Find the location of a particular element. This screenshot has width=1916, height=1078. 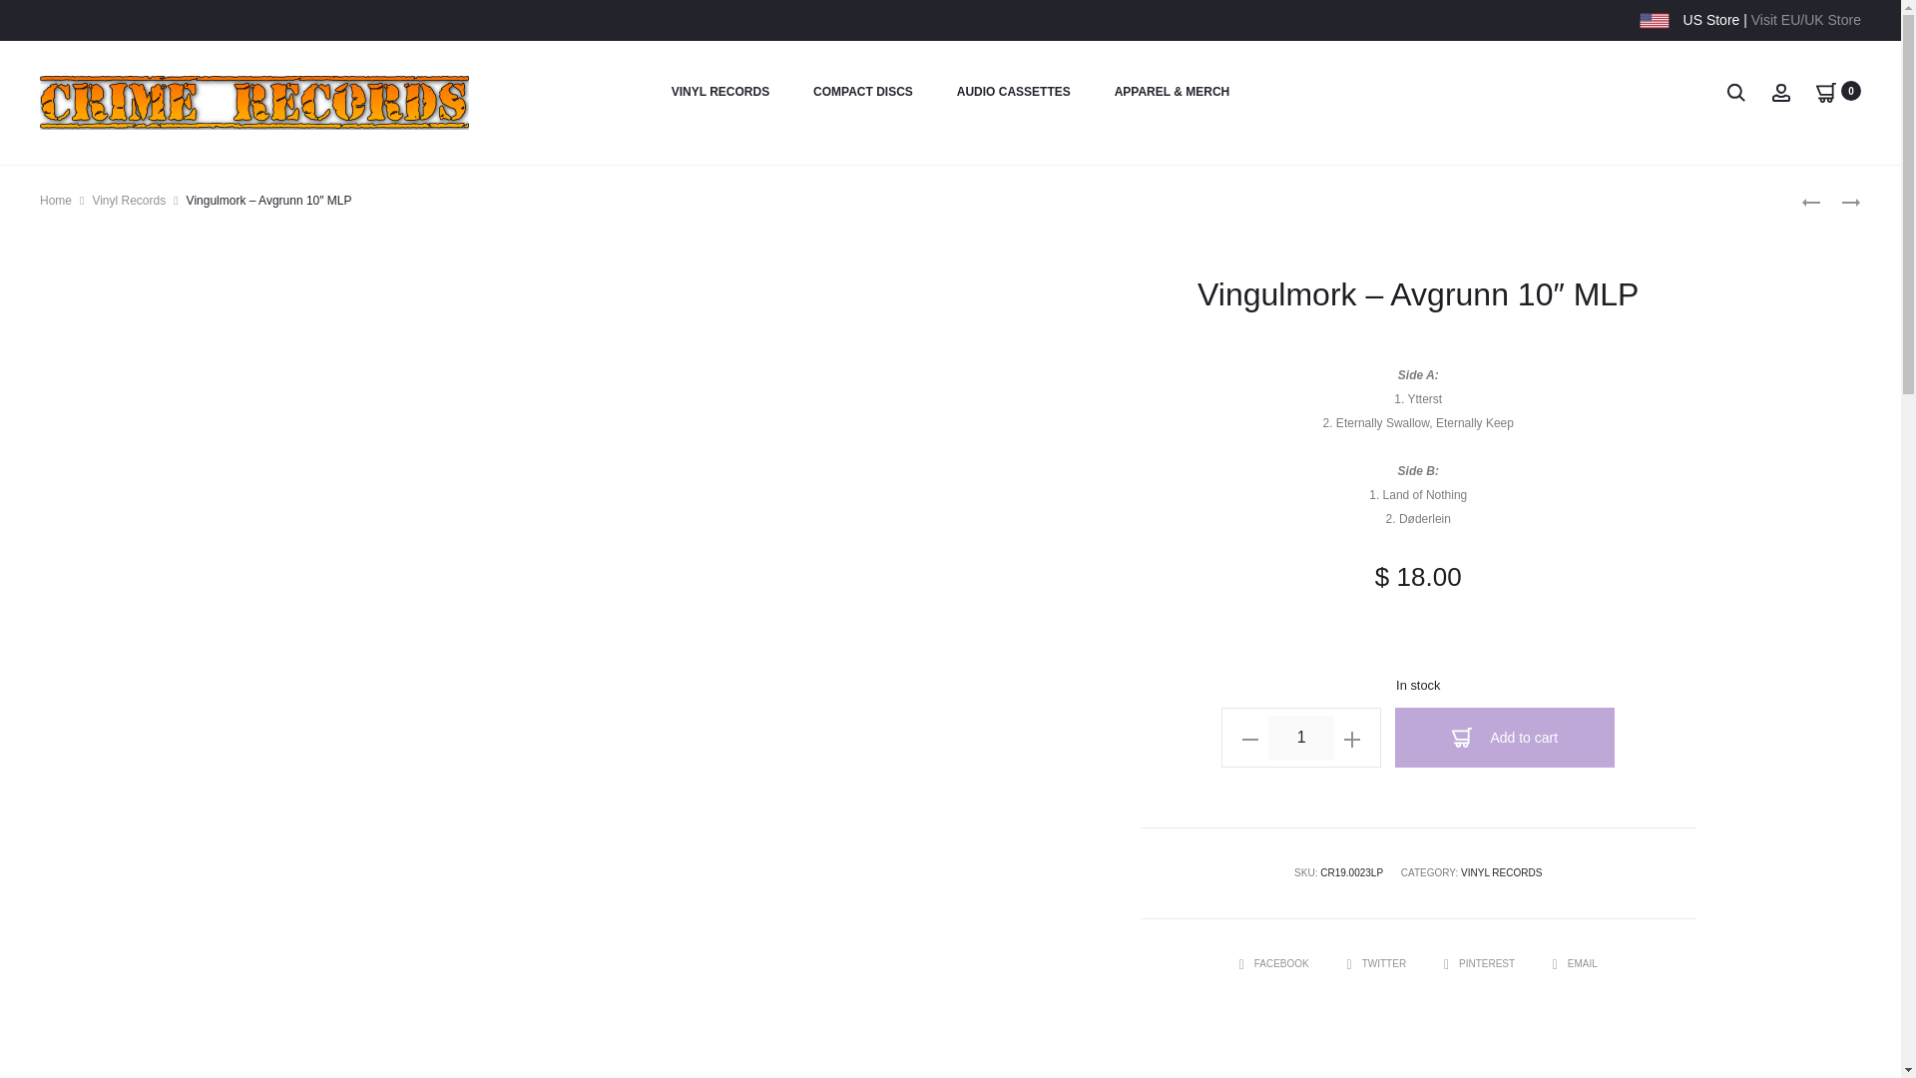

Add to cart is located at coordinates (1505, 737).